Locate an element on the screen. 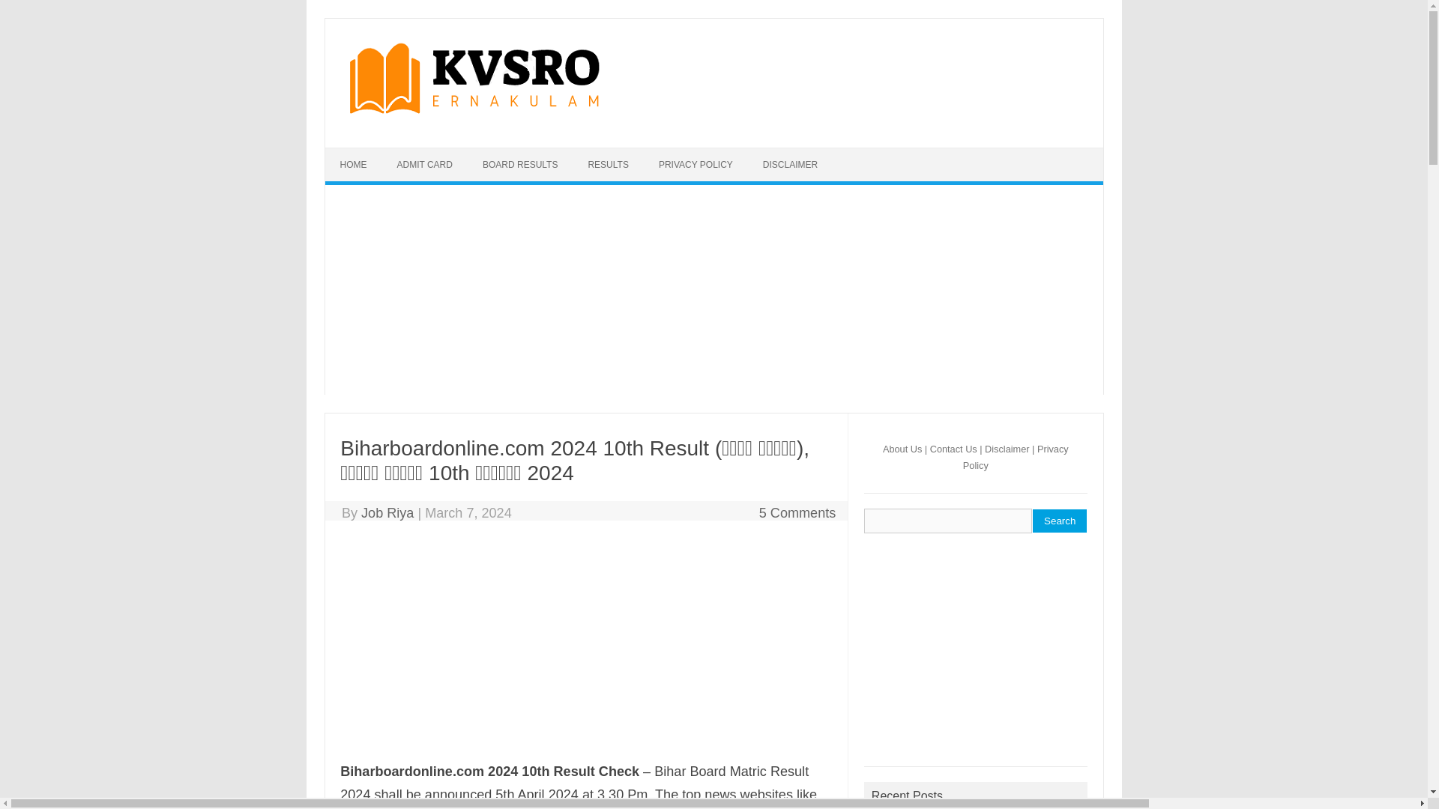 The height and width of the screenshot is (809, 1439). KVSRO ERNAKULAM is located at coordinates (472, 115).